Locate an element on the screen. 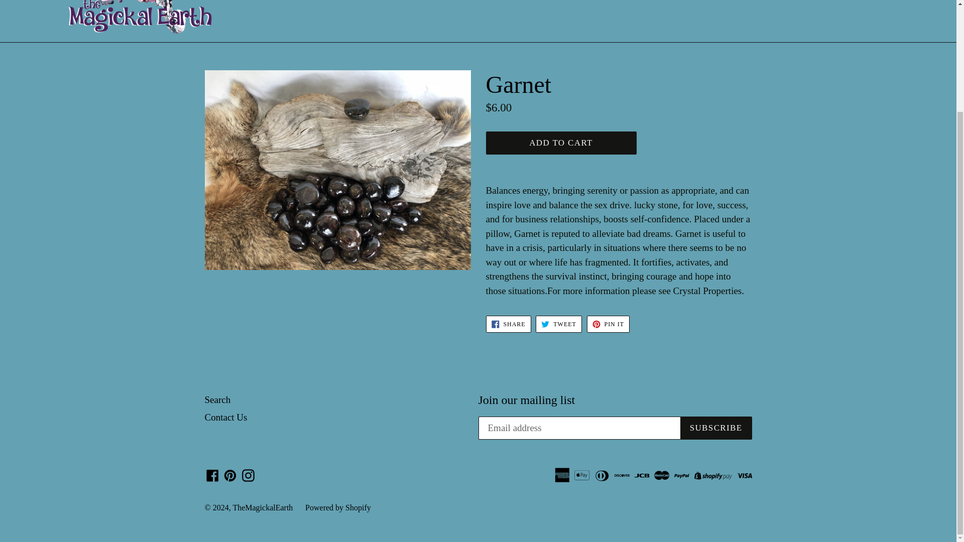  Share on Facebook is located at coordinates (508, 324).